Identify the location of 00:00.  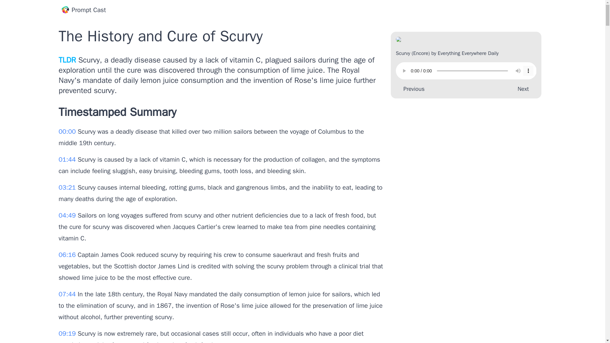
(68, 131).